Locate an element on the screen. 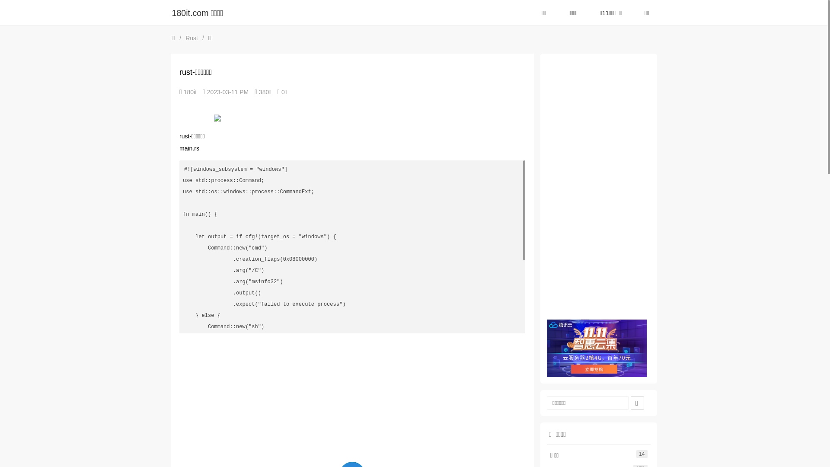 This screenshot has width=830, height=467. Advertisement is located at coordinates (599, 189).